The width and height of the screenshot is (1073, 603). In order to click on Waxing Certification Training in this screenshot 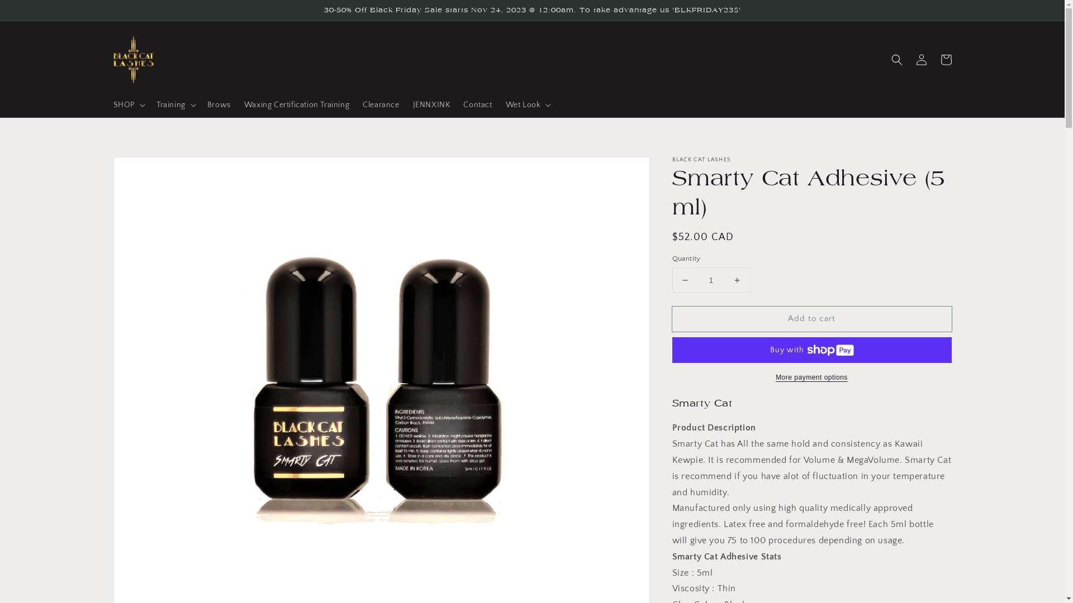, I will do `click(297, 105)`.